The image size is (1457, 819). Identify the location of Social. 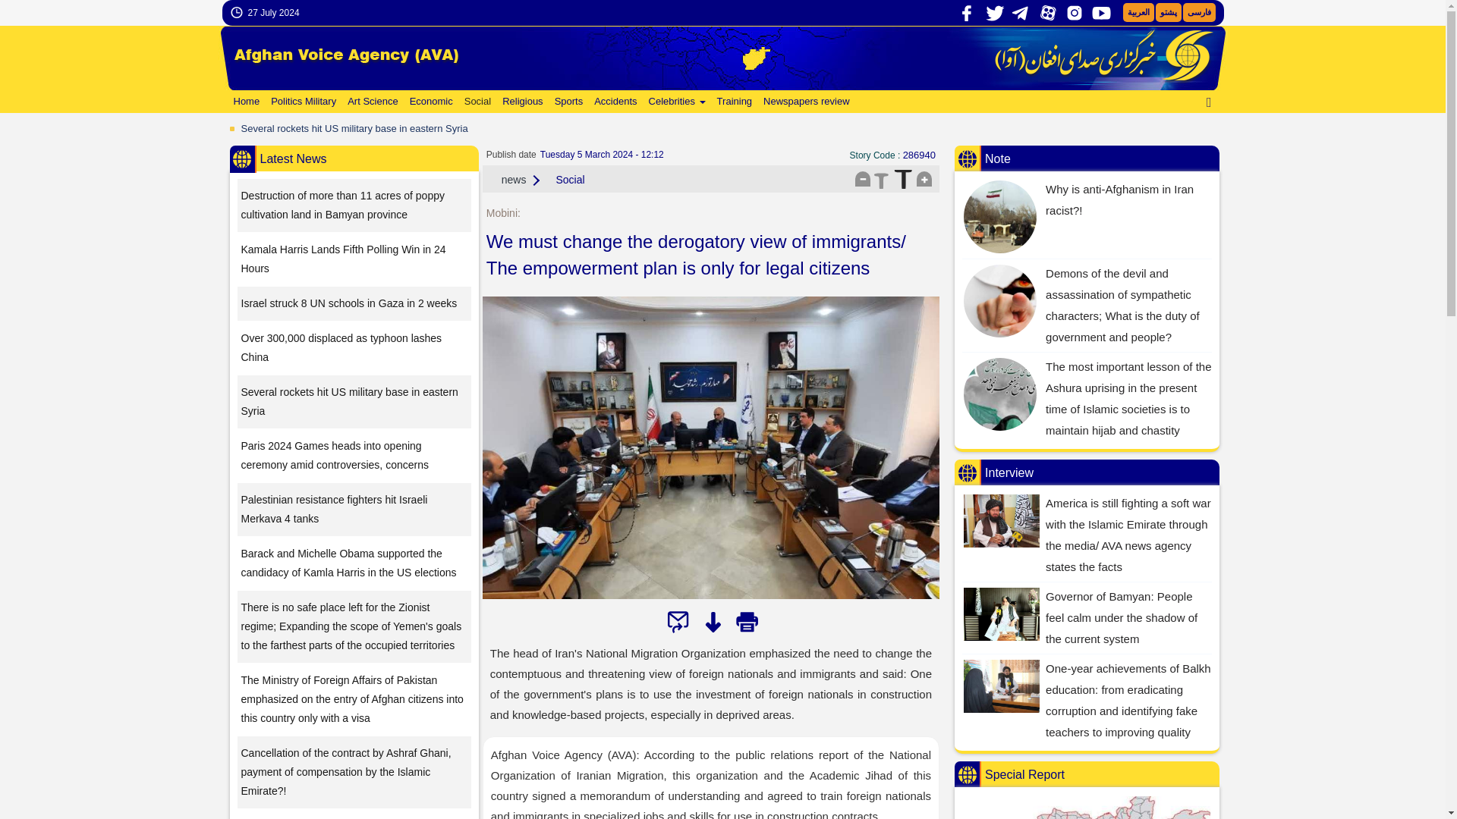
(476, 102).